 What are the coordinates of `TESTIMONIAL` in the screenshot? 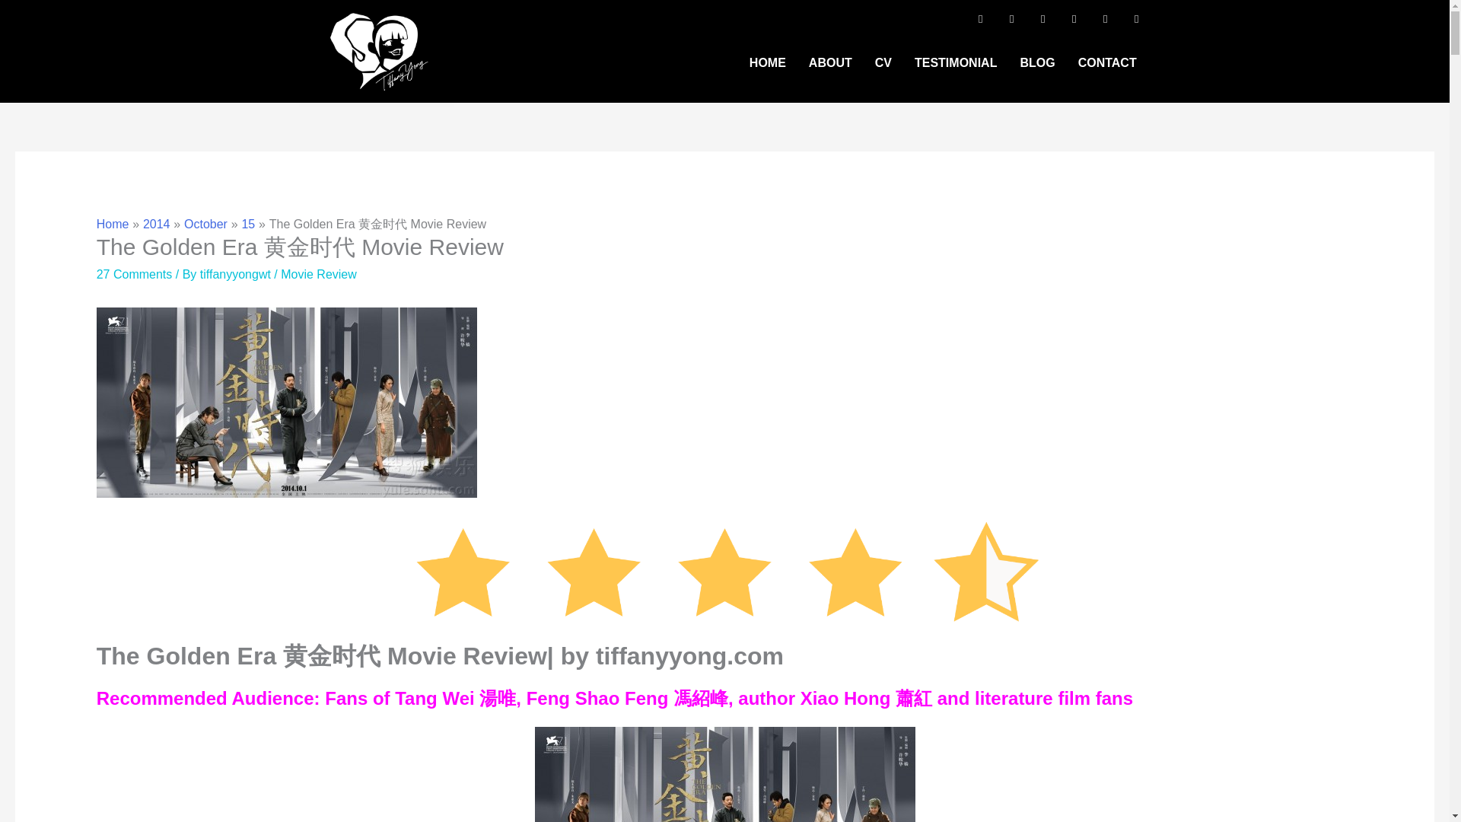 It's located at (955, 62).